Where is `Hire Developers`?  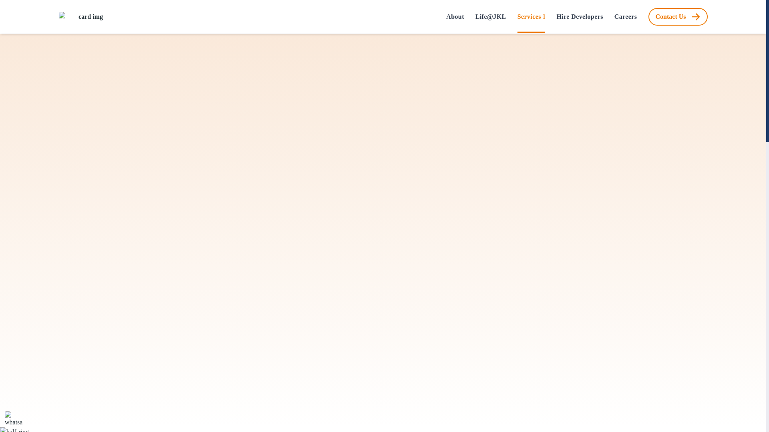
Hire Developers is located at coordinates (579, 17).